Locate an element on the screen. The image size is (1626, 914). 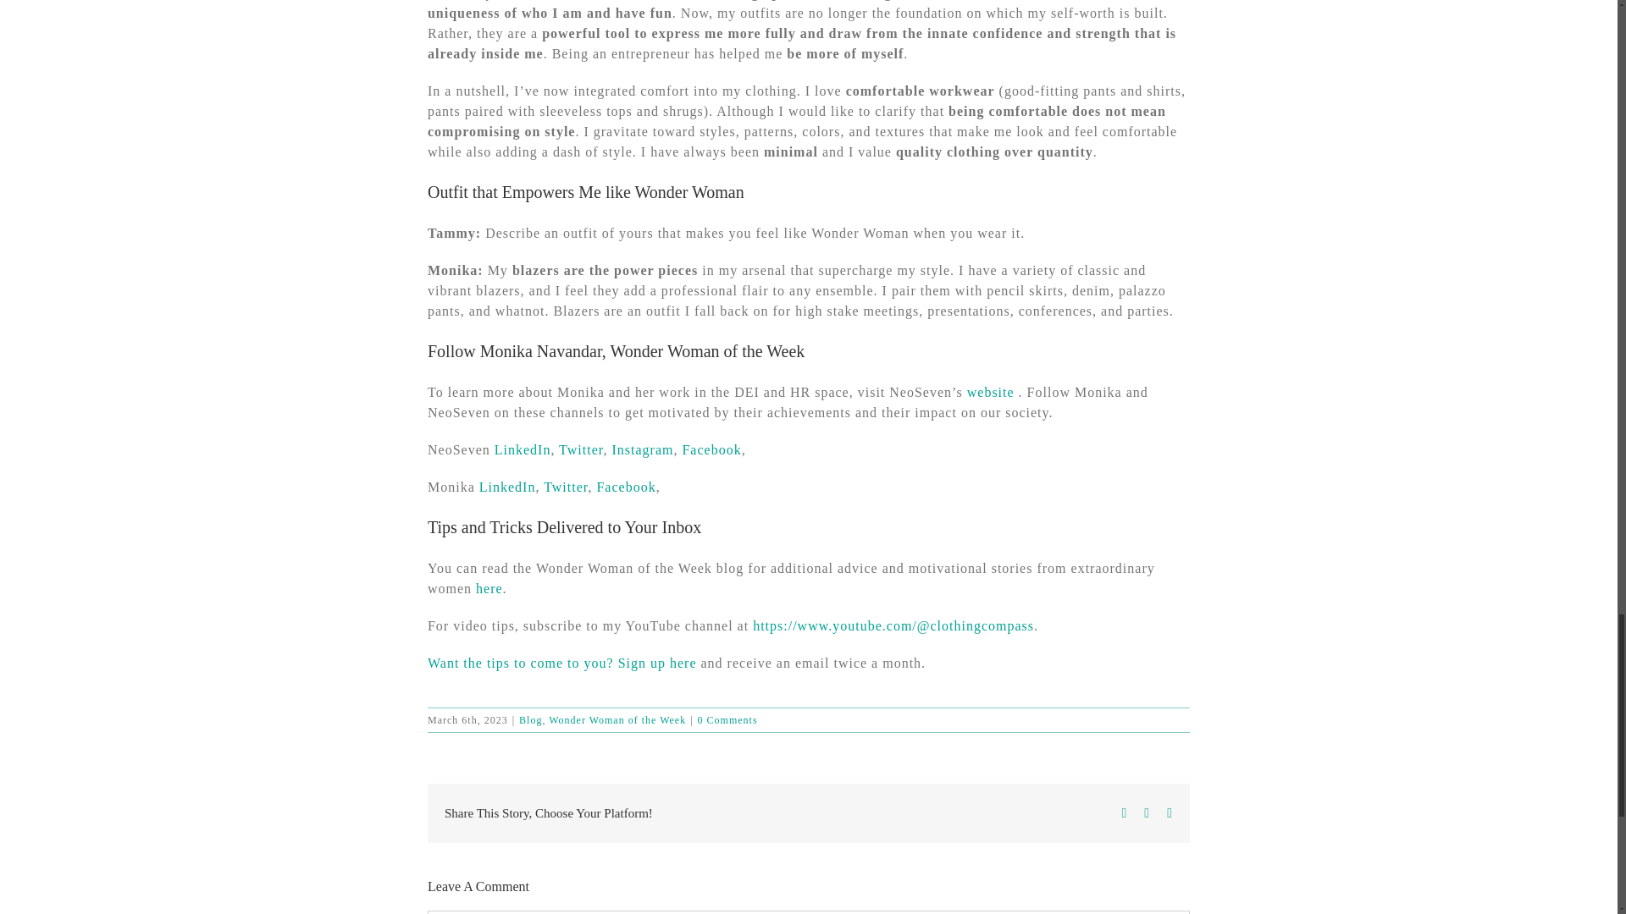
Wonder Woman of the Week is located at coordinates (617, 719).